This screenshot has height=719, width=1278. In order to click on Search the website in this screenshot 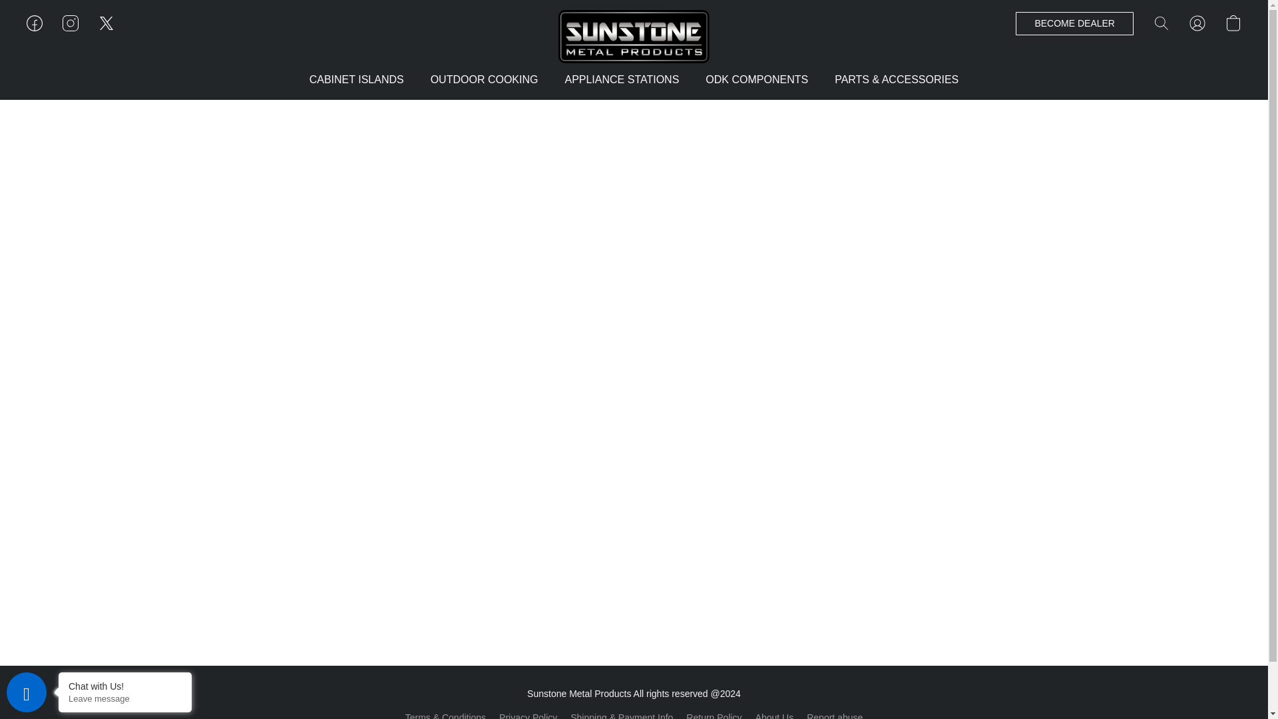, I will do `click(1162, 23)`.